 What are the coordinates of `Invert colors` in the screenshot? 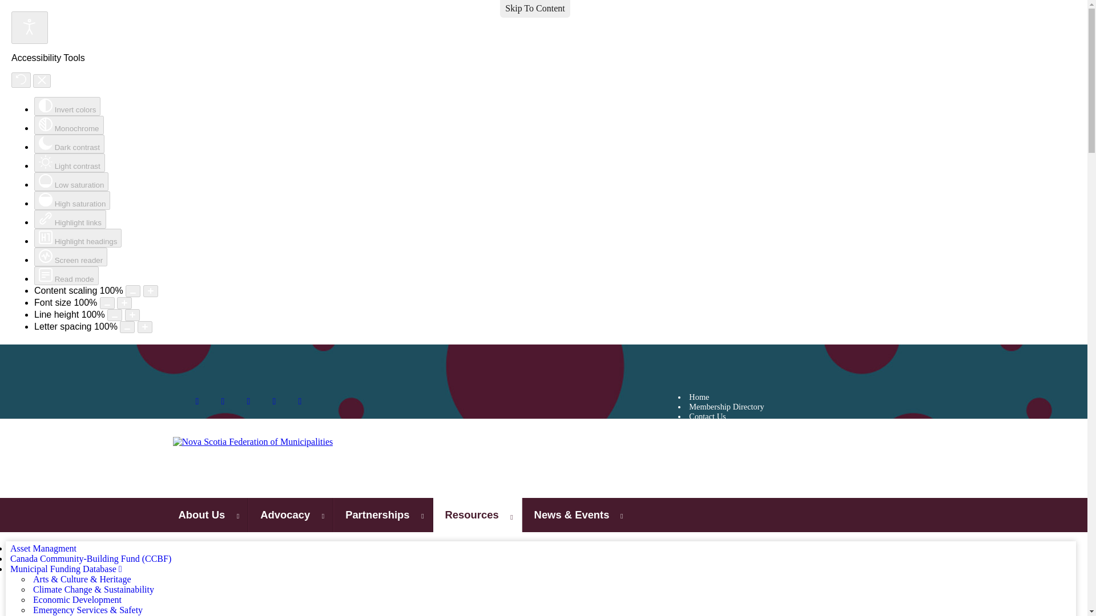 It's located at (67, 106).